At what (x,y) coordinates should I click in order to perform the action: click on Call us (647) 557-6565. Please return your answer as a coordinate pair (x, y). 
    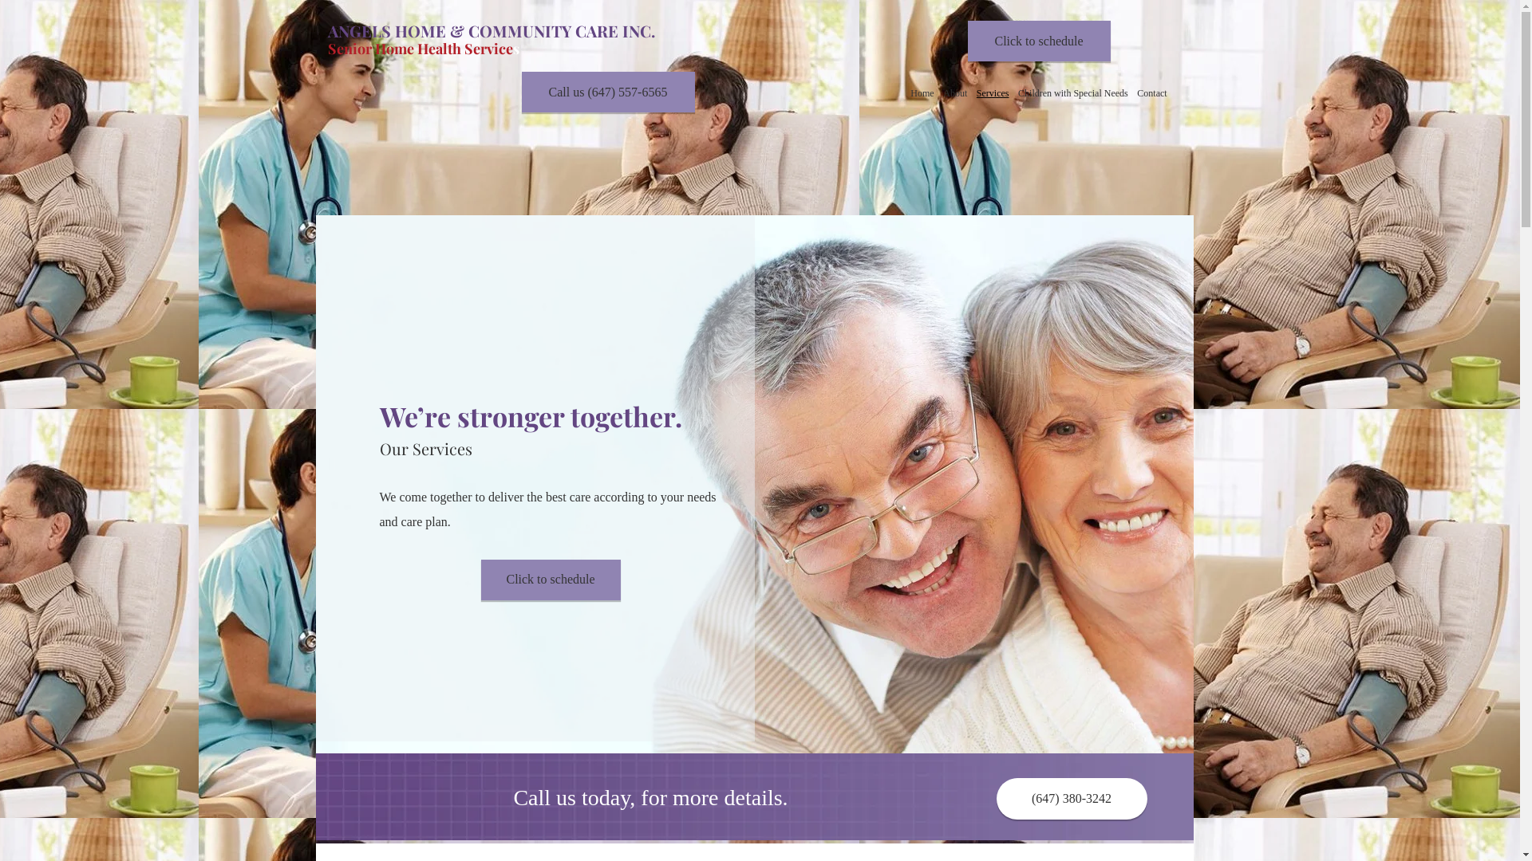
    Looking at the image, I should click on (608, 92).